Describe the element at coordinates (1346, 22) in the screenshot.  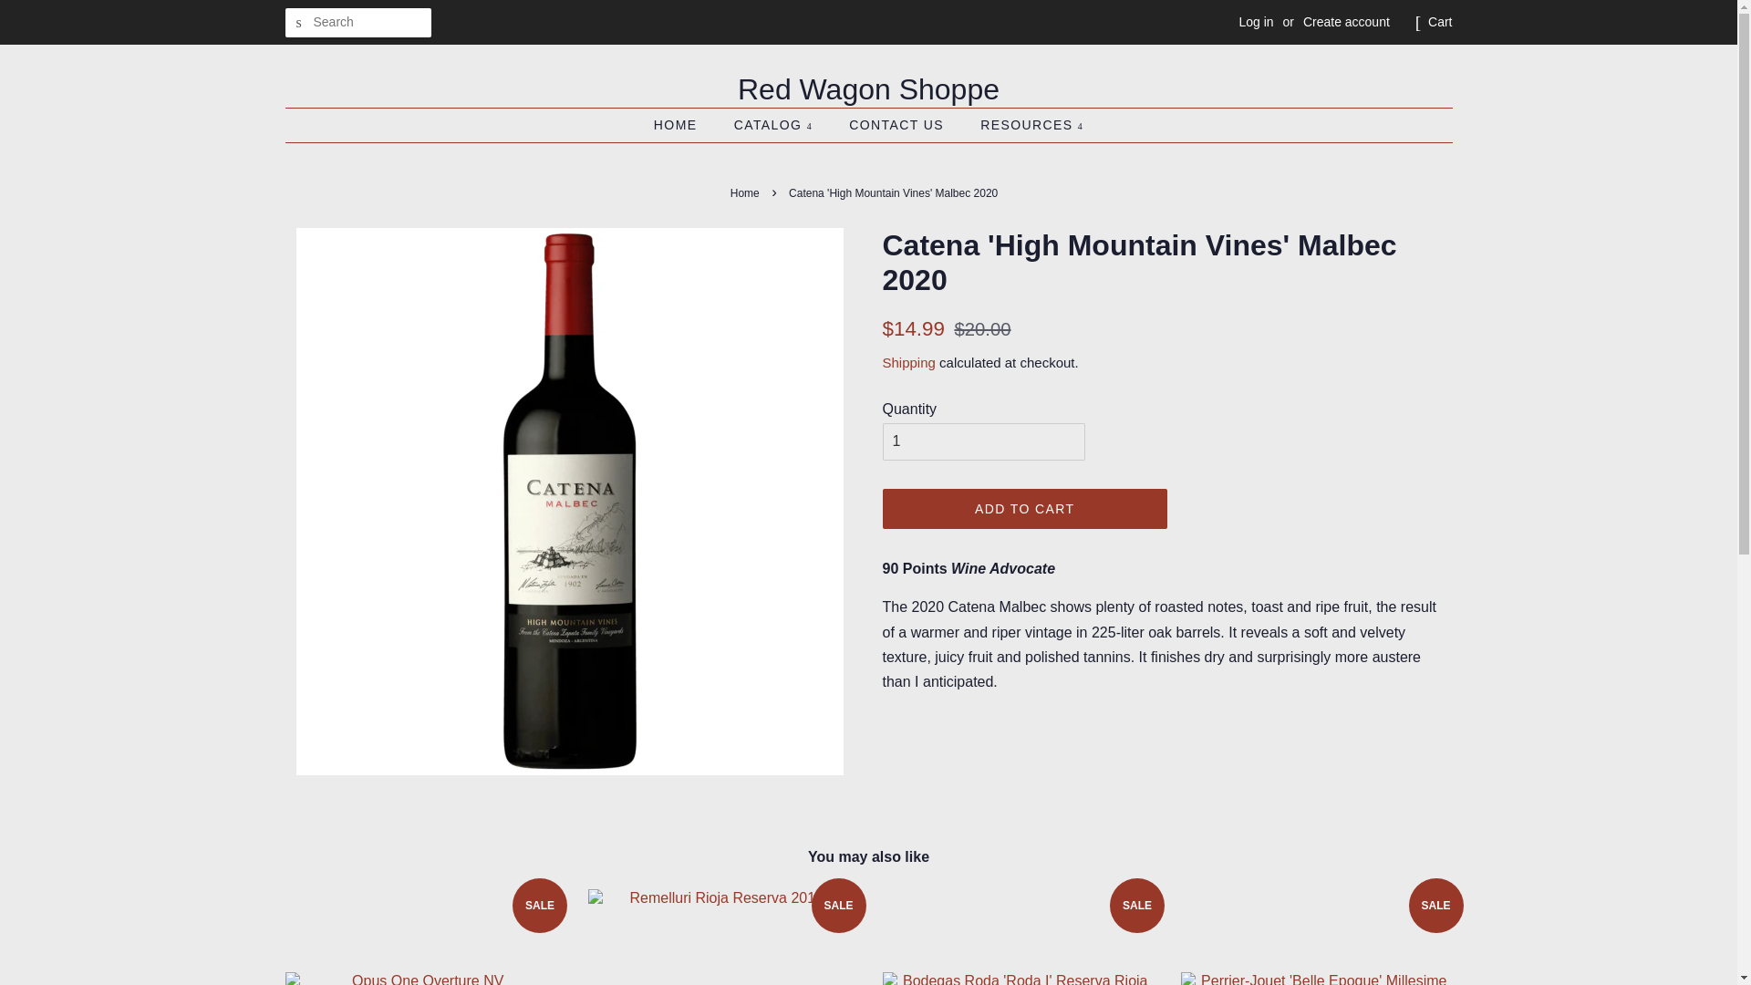
I see `Create account` at that location.